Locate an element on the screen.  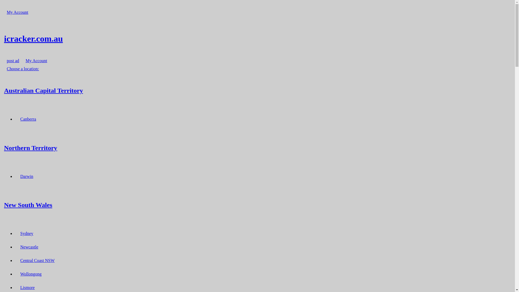
Australian Capital Territory is located at coordinates (257, 90).